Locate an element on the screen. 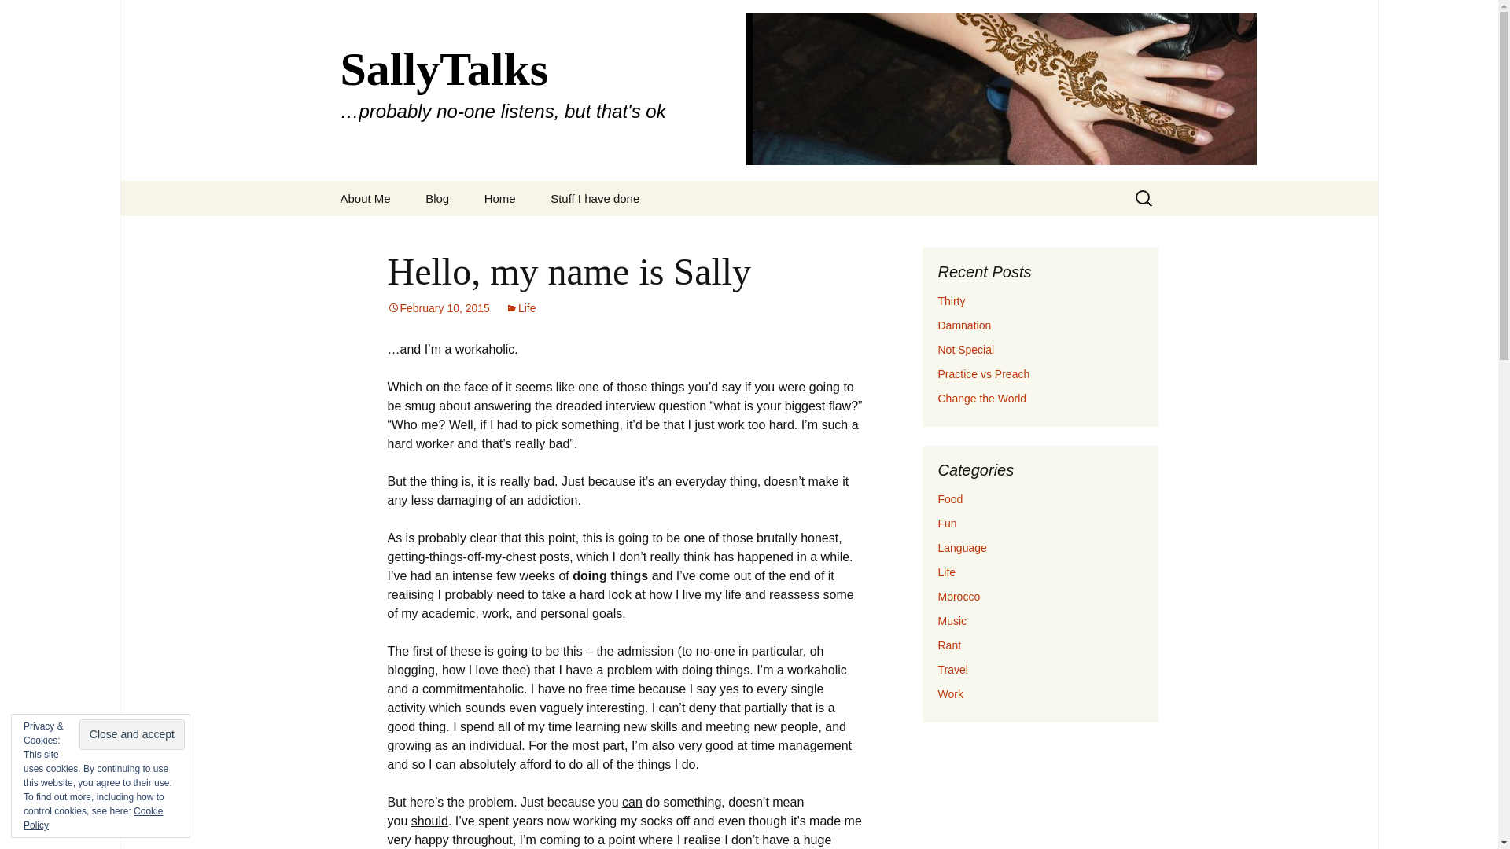 The height and width of the screenshot is (849, 1510). Rant is located at coordinates (948, 645).